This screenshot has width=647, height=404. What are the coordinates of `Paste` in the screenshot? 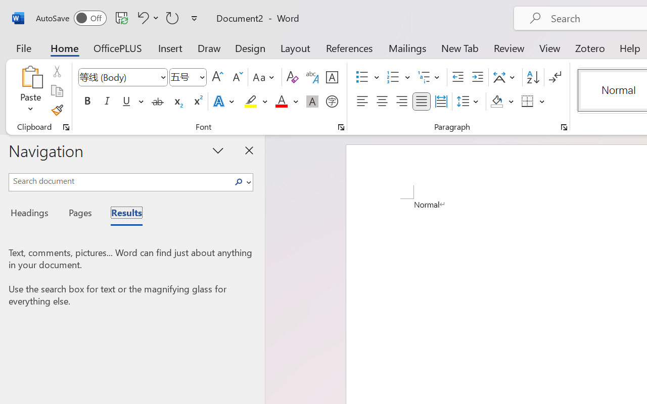 It's located at (30, 91).